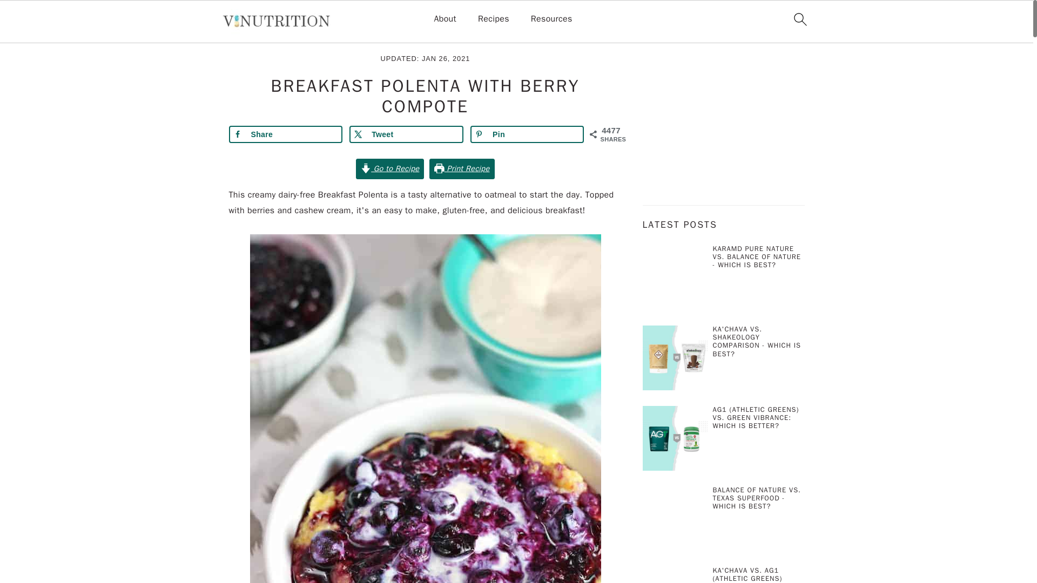  What do you see at coordinates (445, 19) in the screenshot?
I see `About` at bounding box center [445, 19].